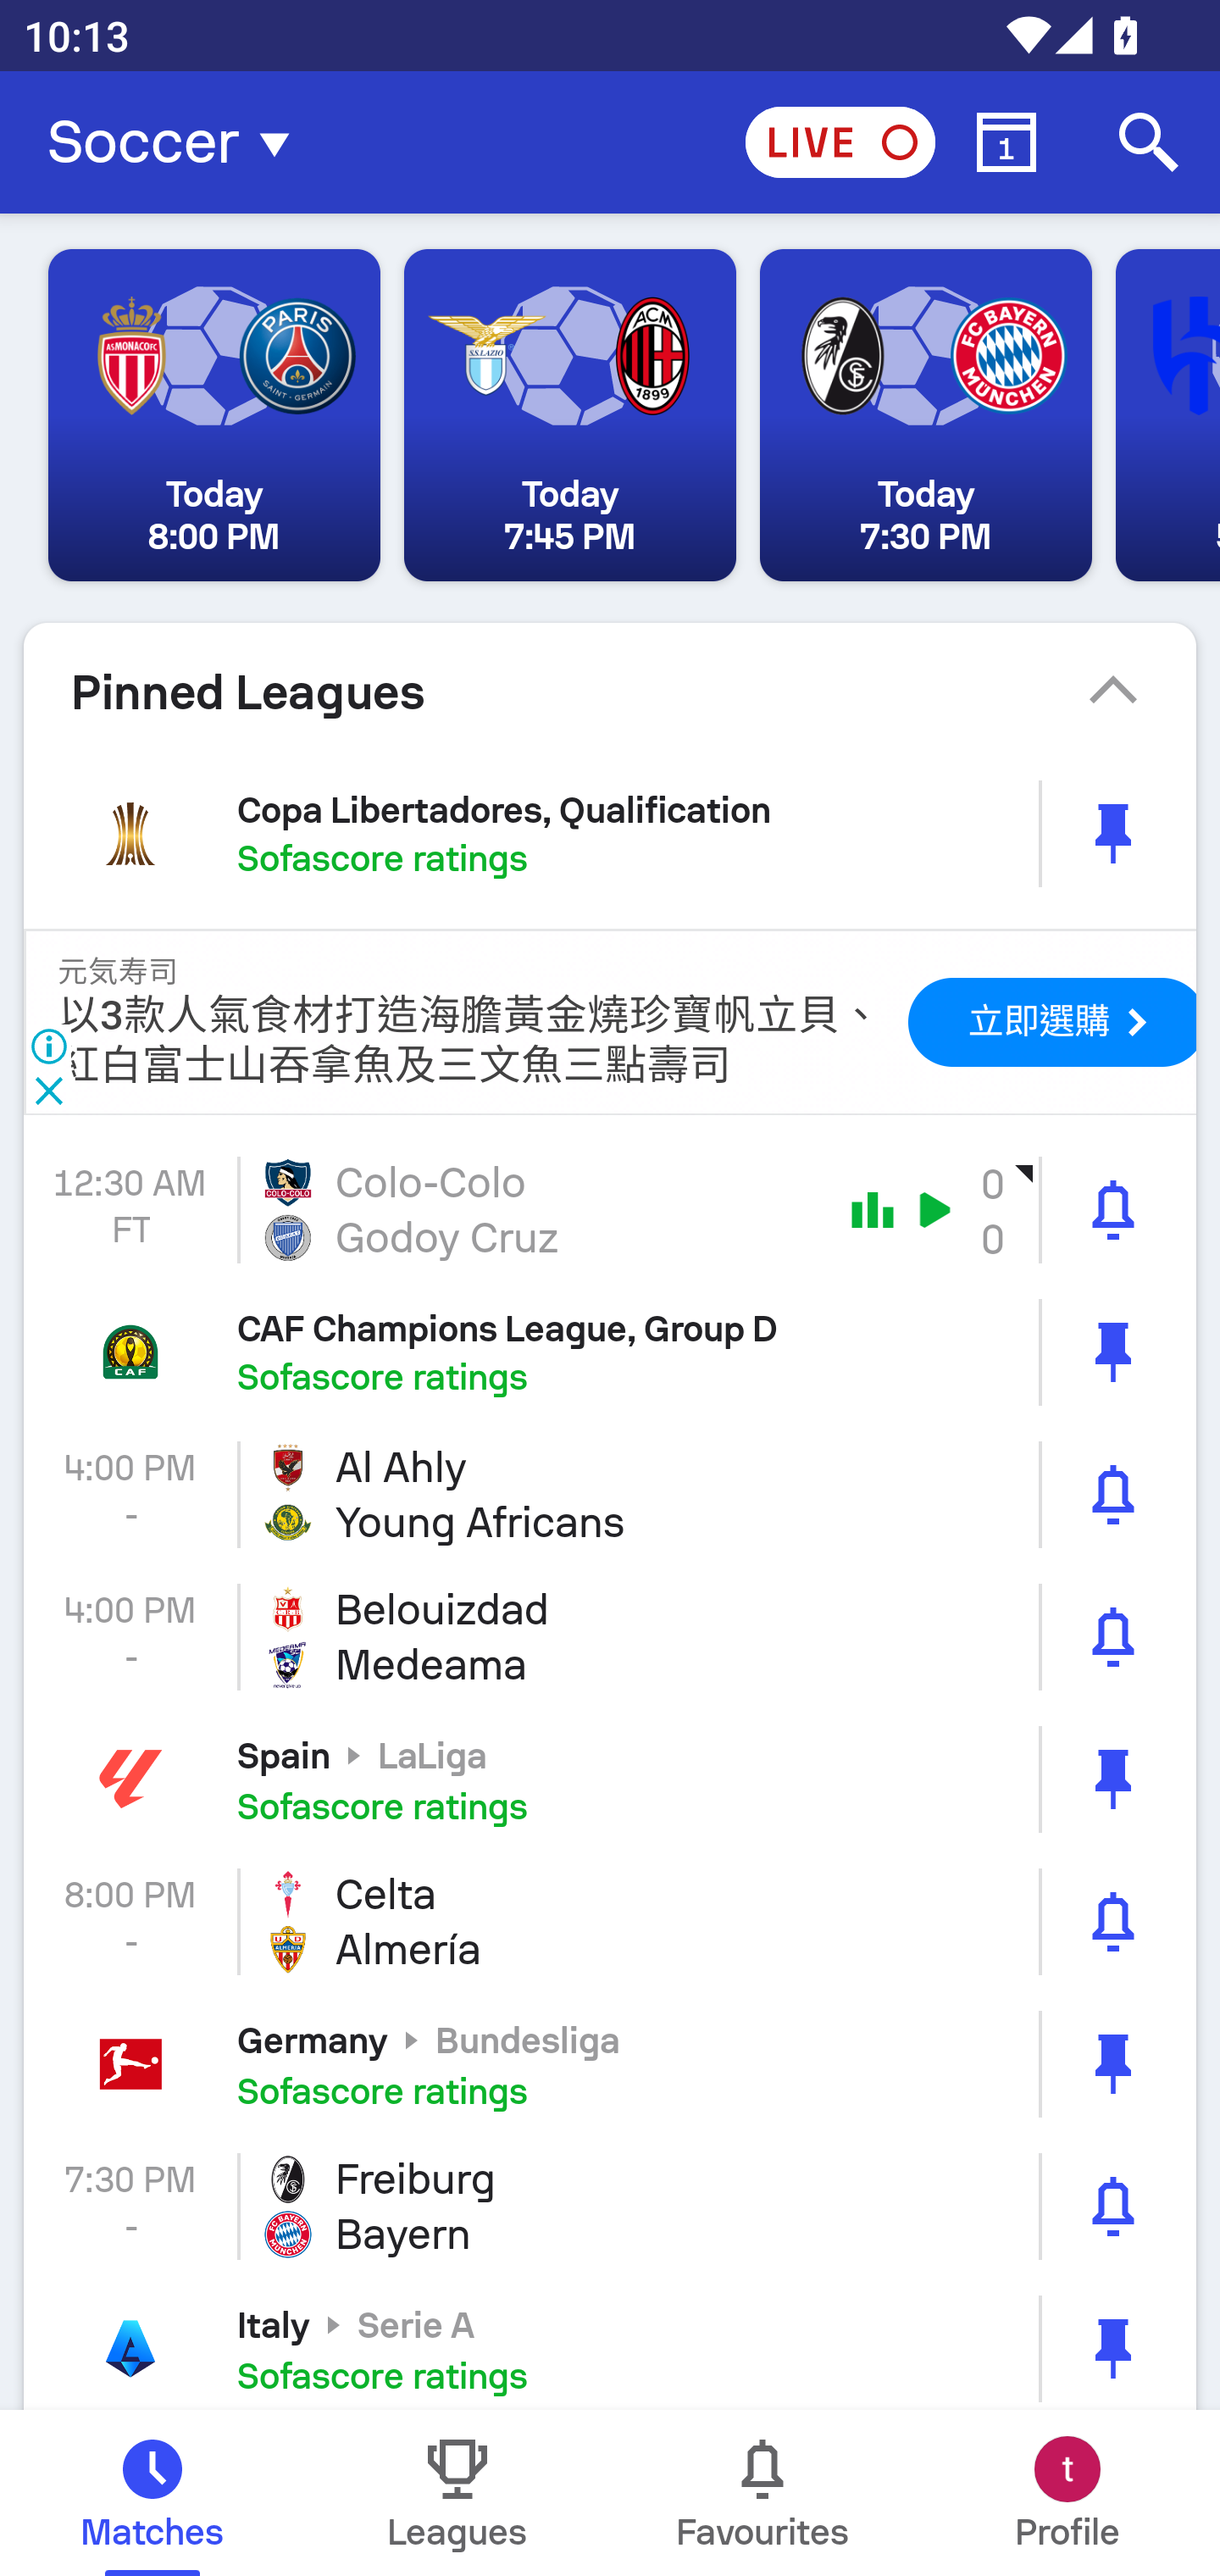 This screenshot has width=1220, height=2576. Describe the element at coordinates (610, 2064) in the screenshot. I see `Germany Bundesliga Sofascore ratings` at that location.